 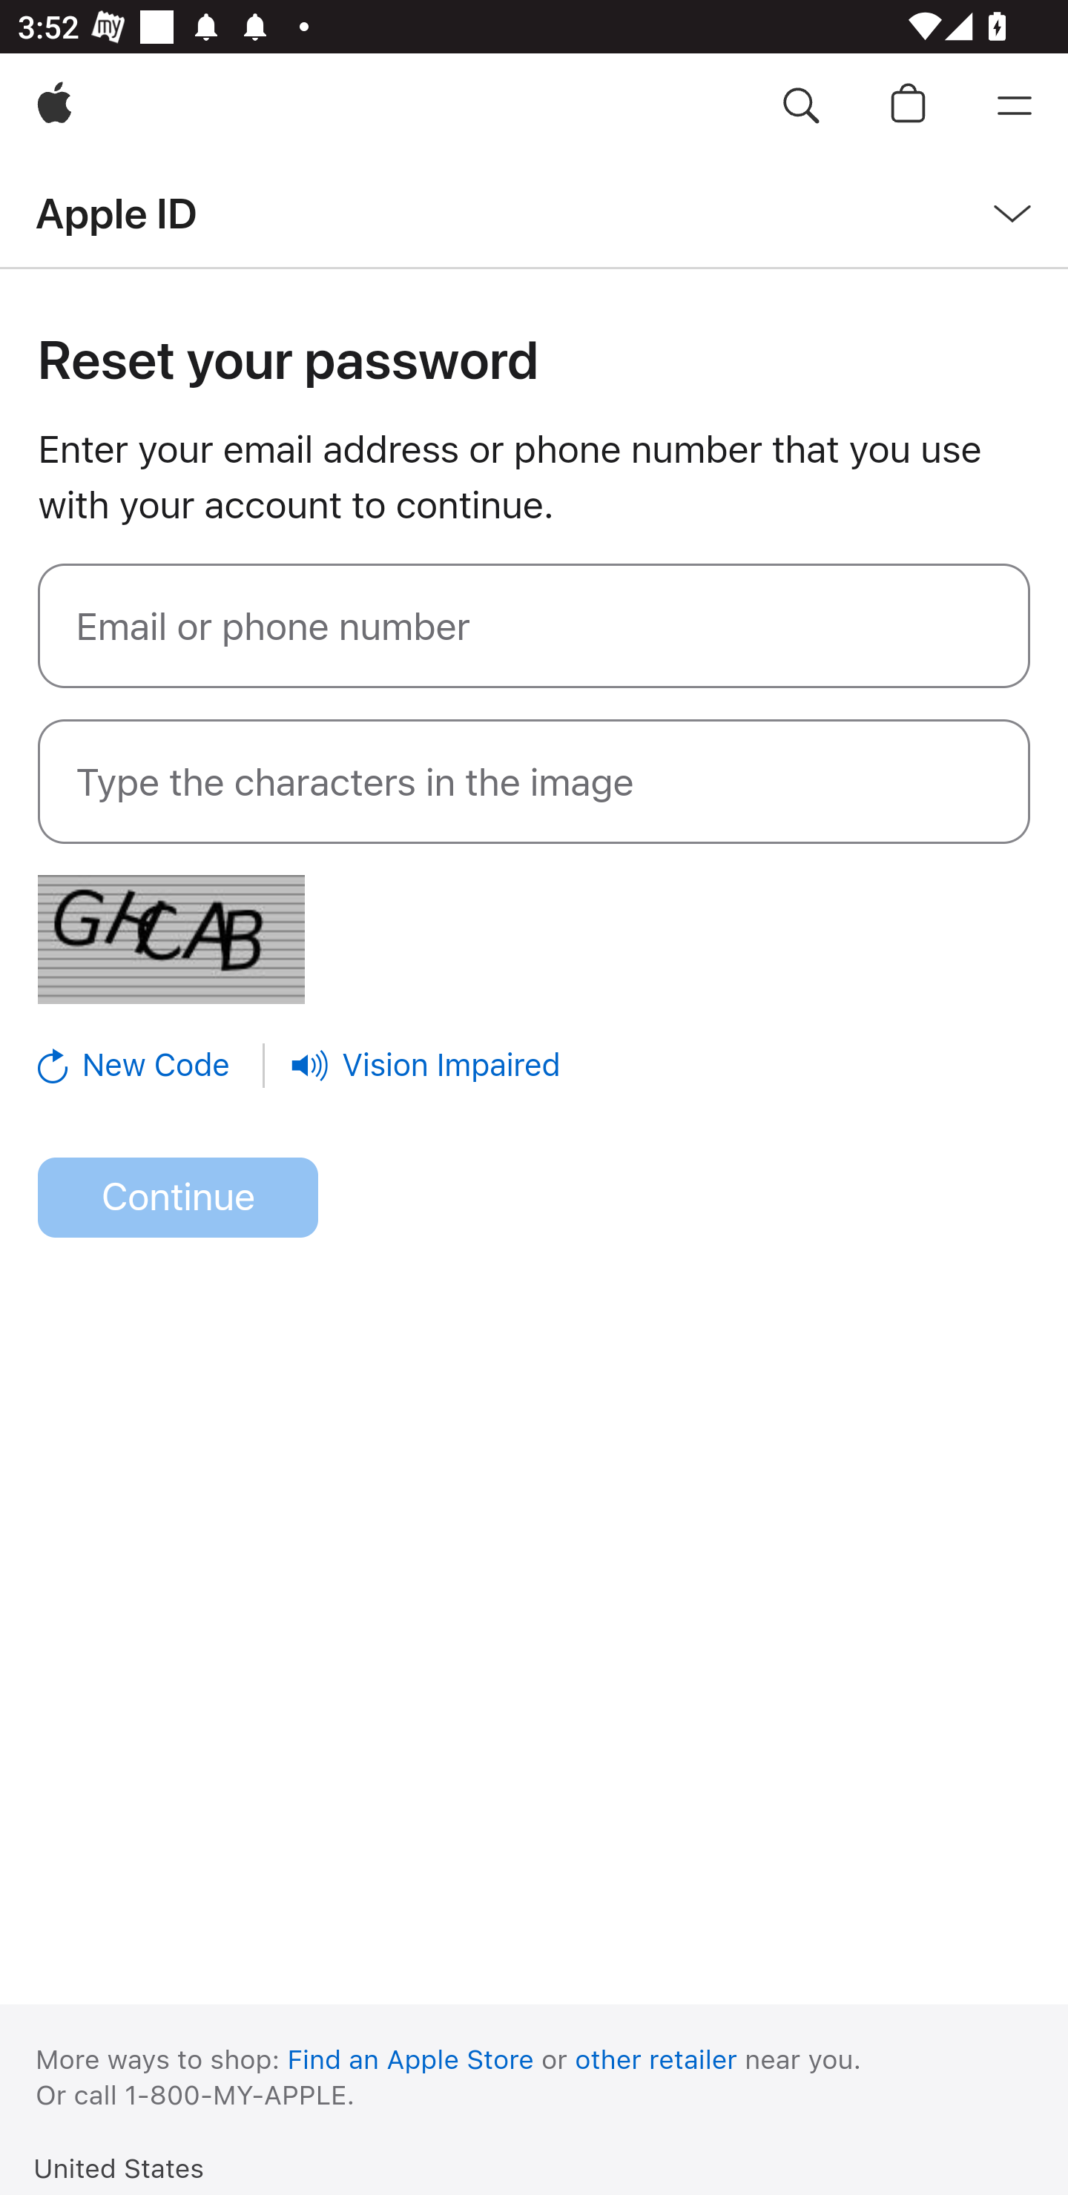 I want to click on other retailer, so click(x=656, y=2059).